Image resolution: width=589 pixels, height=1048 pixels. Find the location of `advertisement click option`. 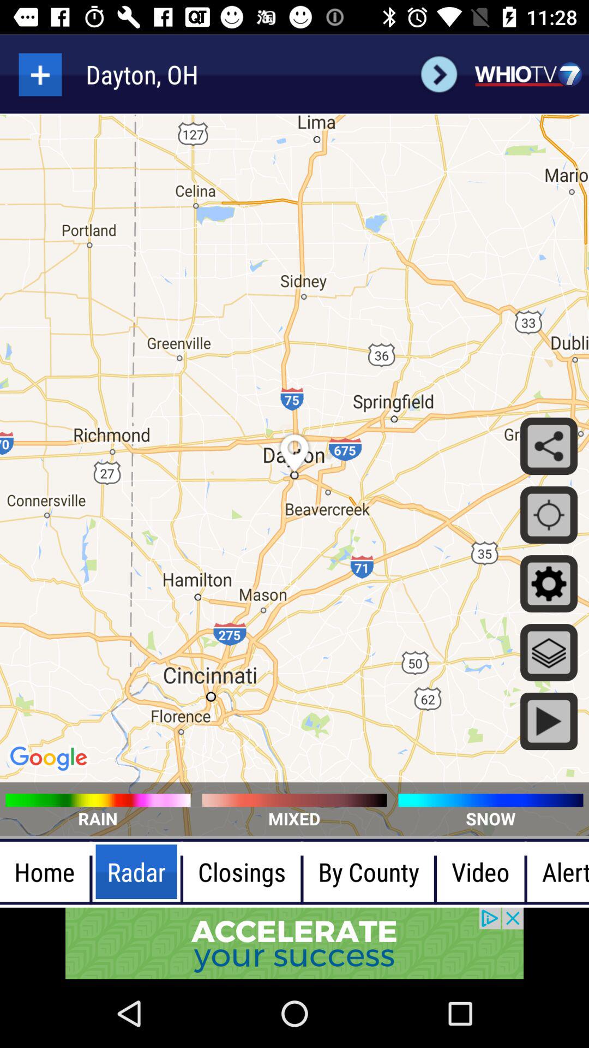

advertisement click option is located at coordinates (294, 943).